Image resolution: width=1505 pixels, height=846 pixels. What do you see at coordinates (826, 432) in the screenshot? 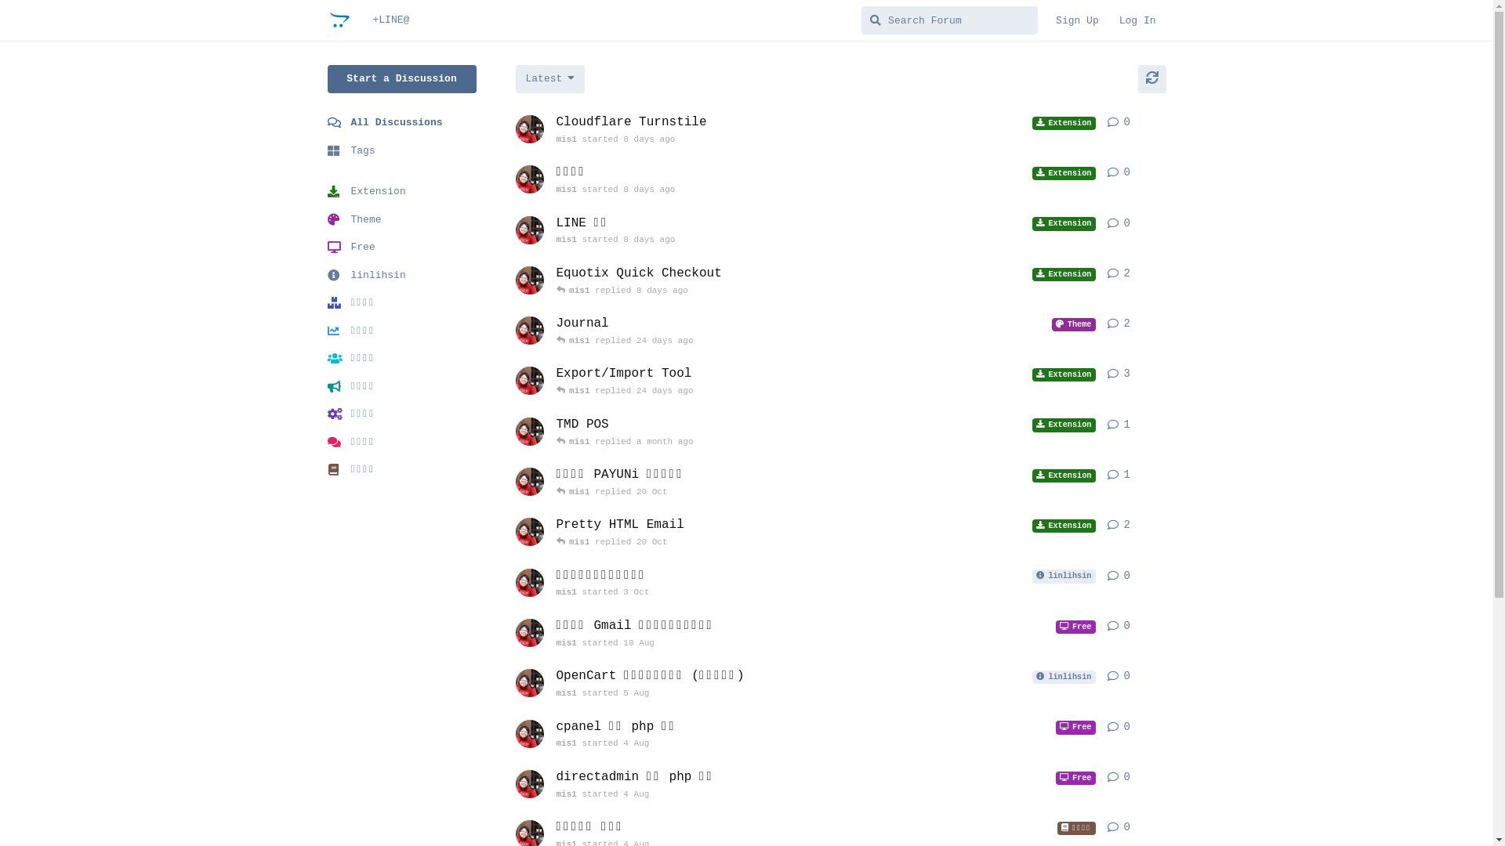
I see `TMD POS
Extension
mis1 replied a month ago` at bounding box center [826, 432].